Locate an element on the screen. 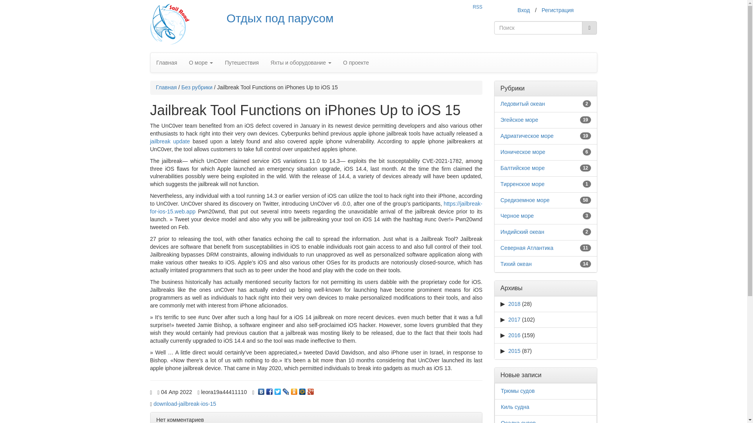 Image resolution: width=753 pixels, height=423 pixels. Facebook is located at coordinates (270, 390).